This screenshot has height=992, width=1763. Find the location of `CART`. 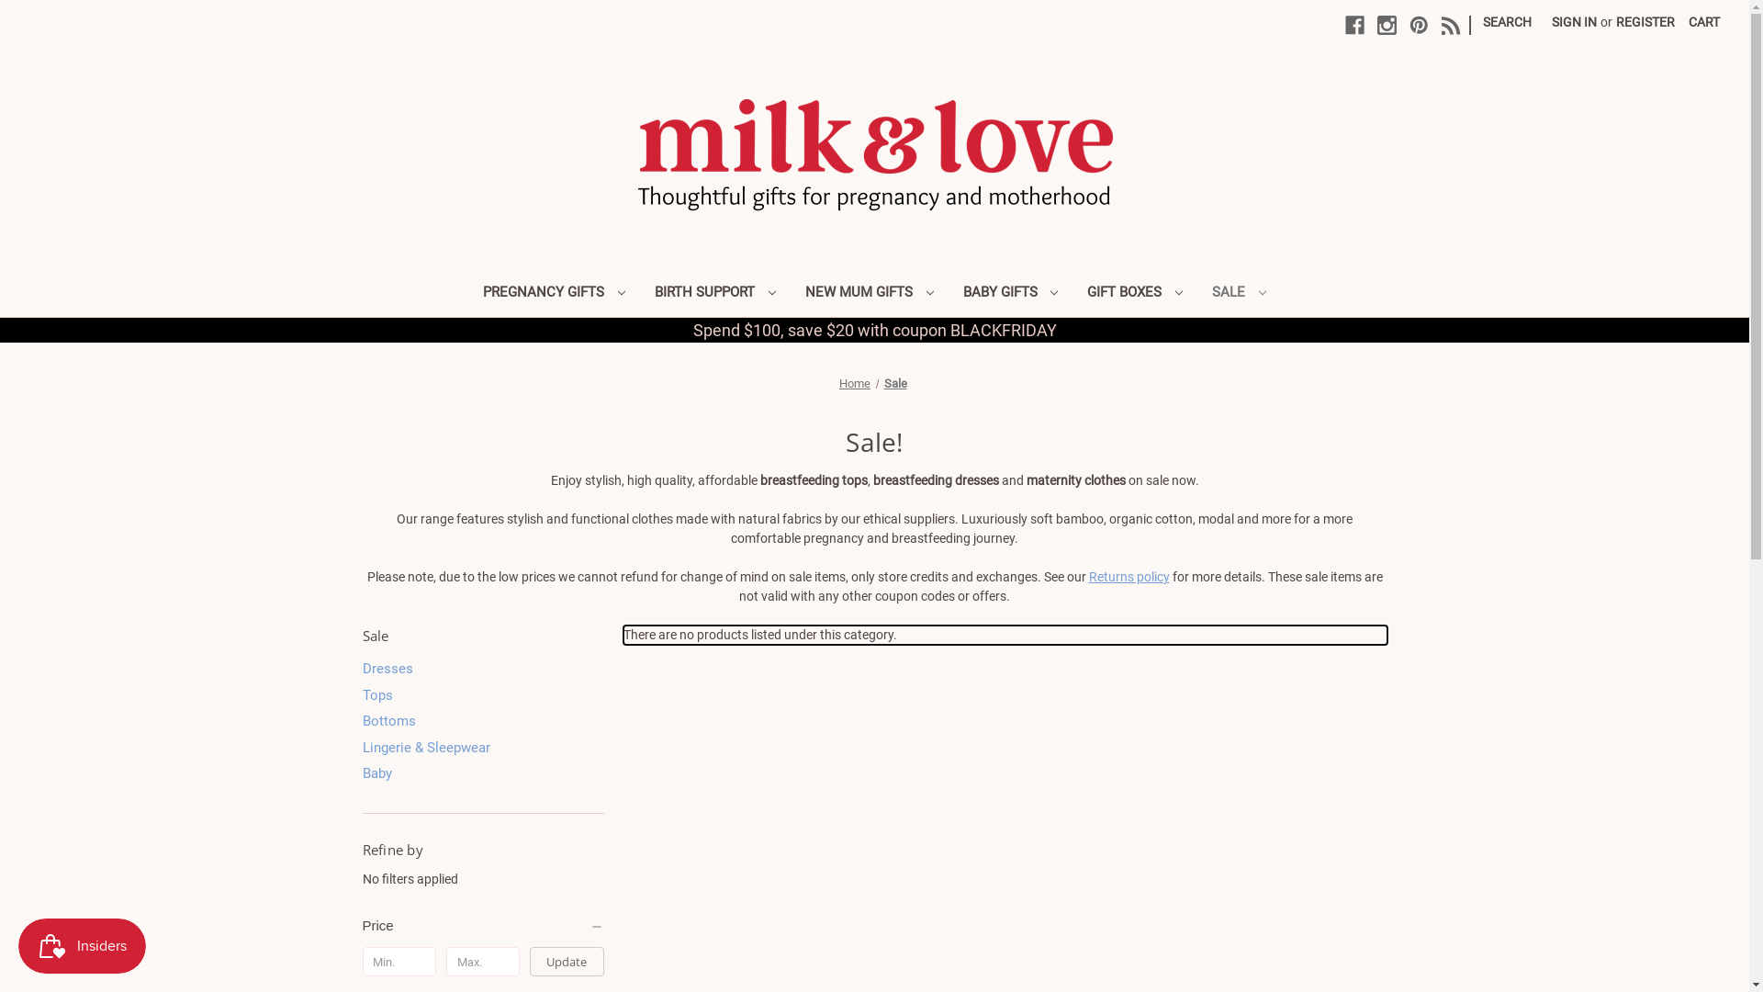

CART is located at coordinates (1704, 22).